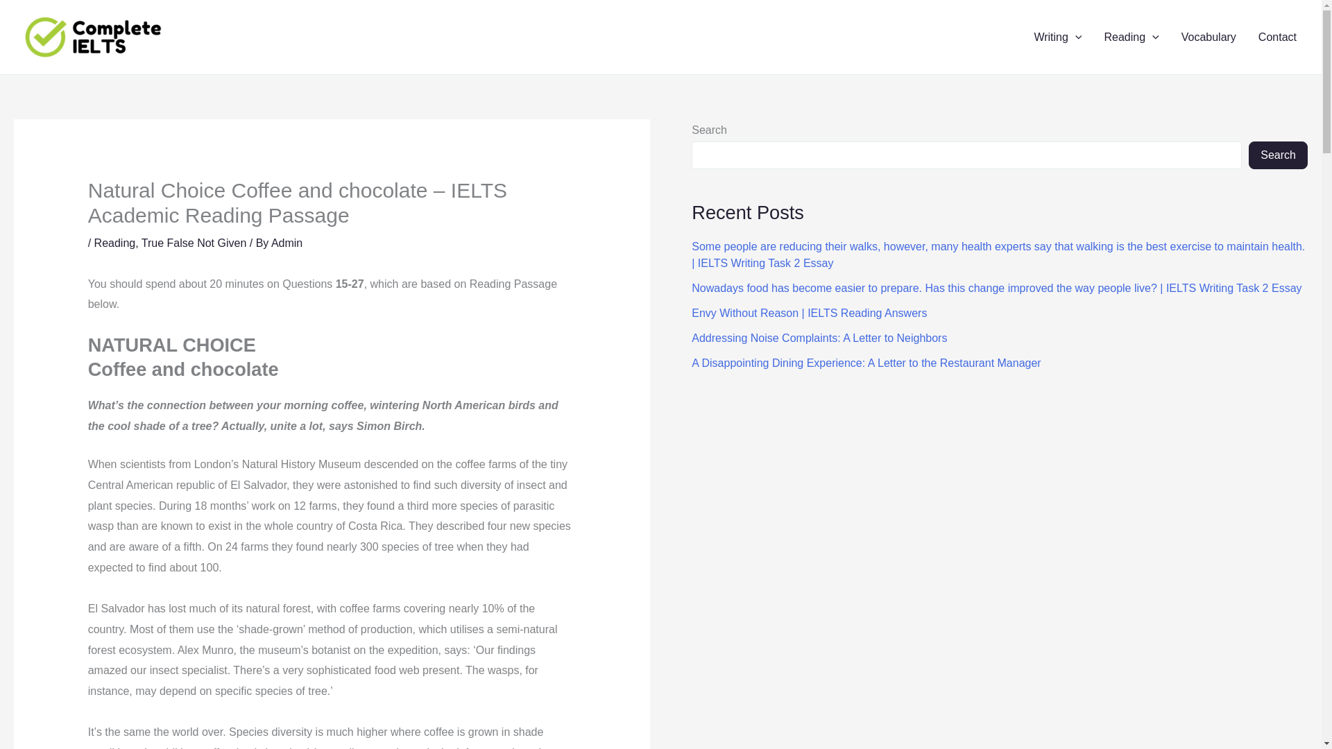 This screenshot has width=1332, height=749. Describe the element at coordinates (287, 243) in the screenshot. I see `View all posts by Admin` at that location.